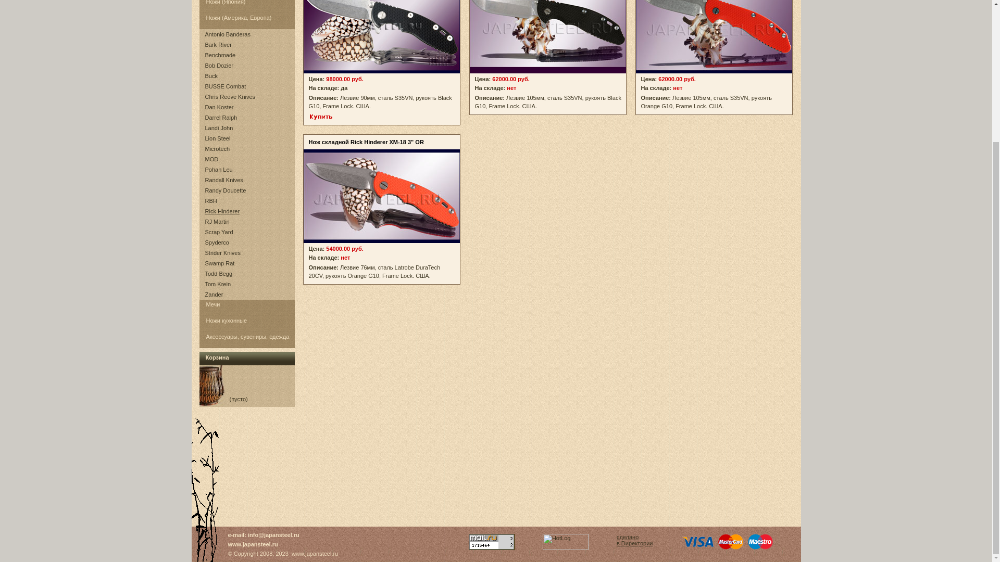 Image resolution: width=1000 pixels, height=562 pixels. What do you see at coordinates (218, 138) in the screenshot?
I see `Lion Steel` at bounding box center [218, 138].